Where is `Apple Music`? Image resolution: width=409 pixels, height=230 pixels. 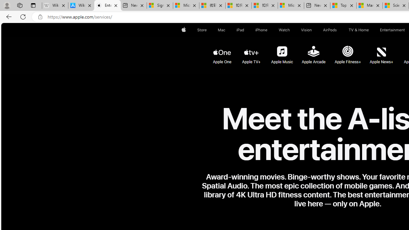
Apple Music is located at coordinates (282, 52).